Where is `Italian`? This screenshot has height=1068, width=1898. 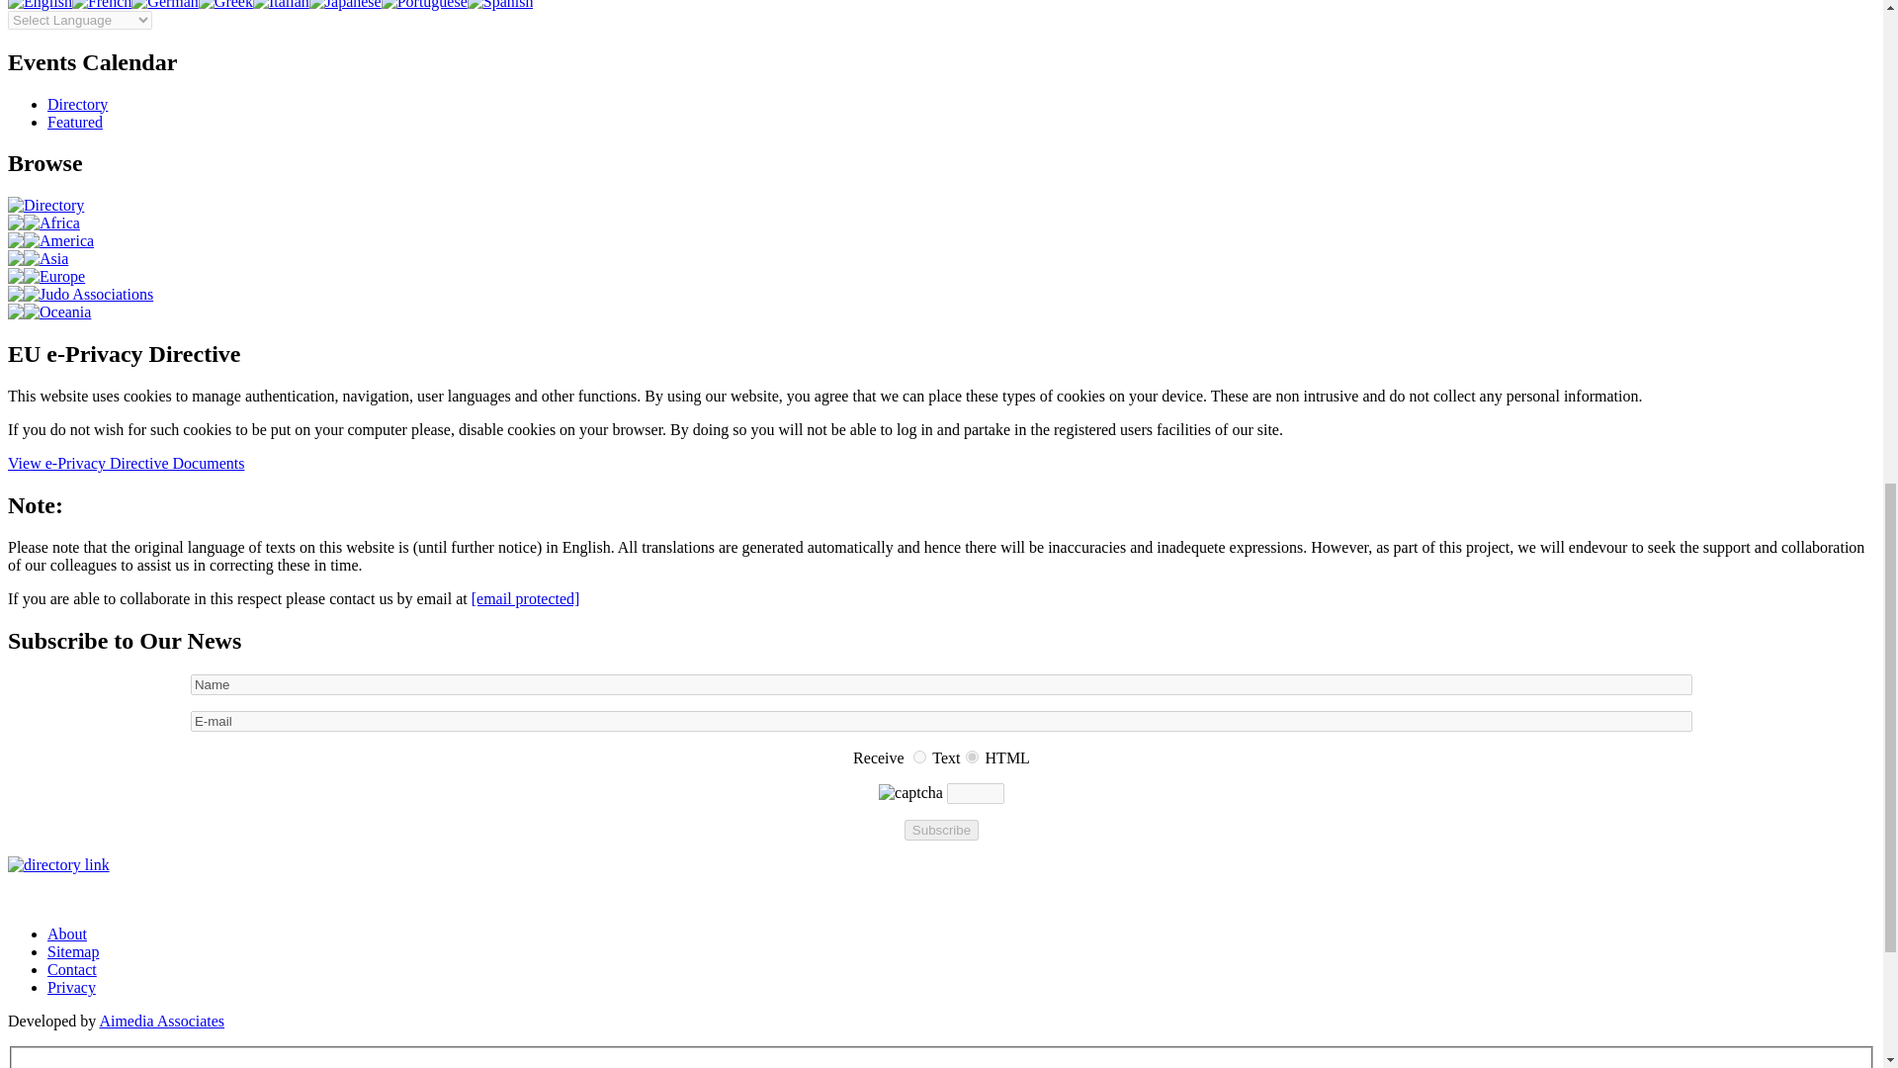 Italian is located at coordinates (281, 4).